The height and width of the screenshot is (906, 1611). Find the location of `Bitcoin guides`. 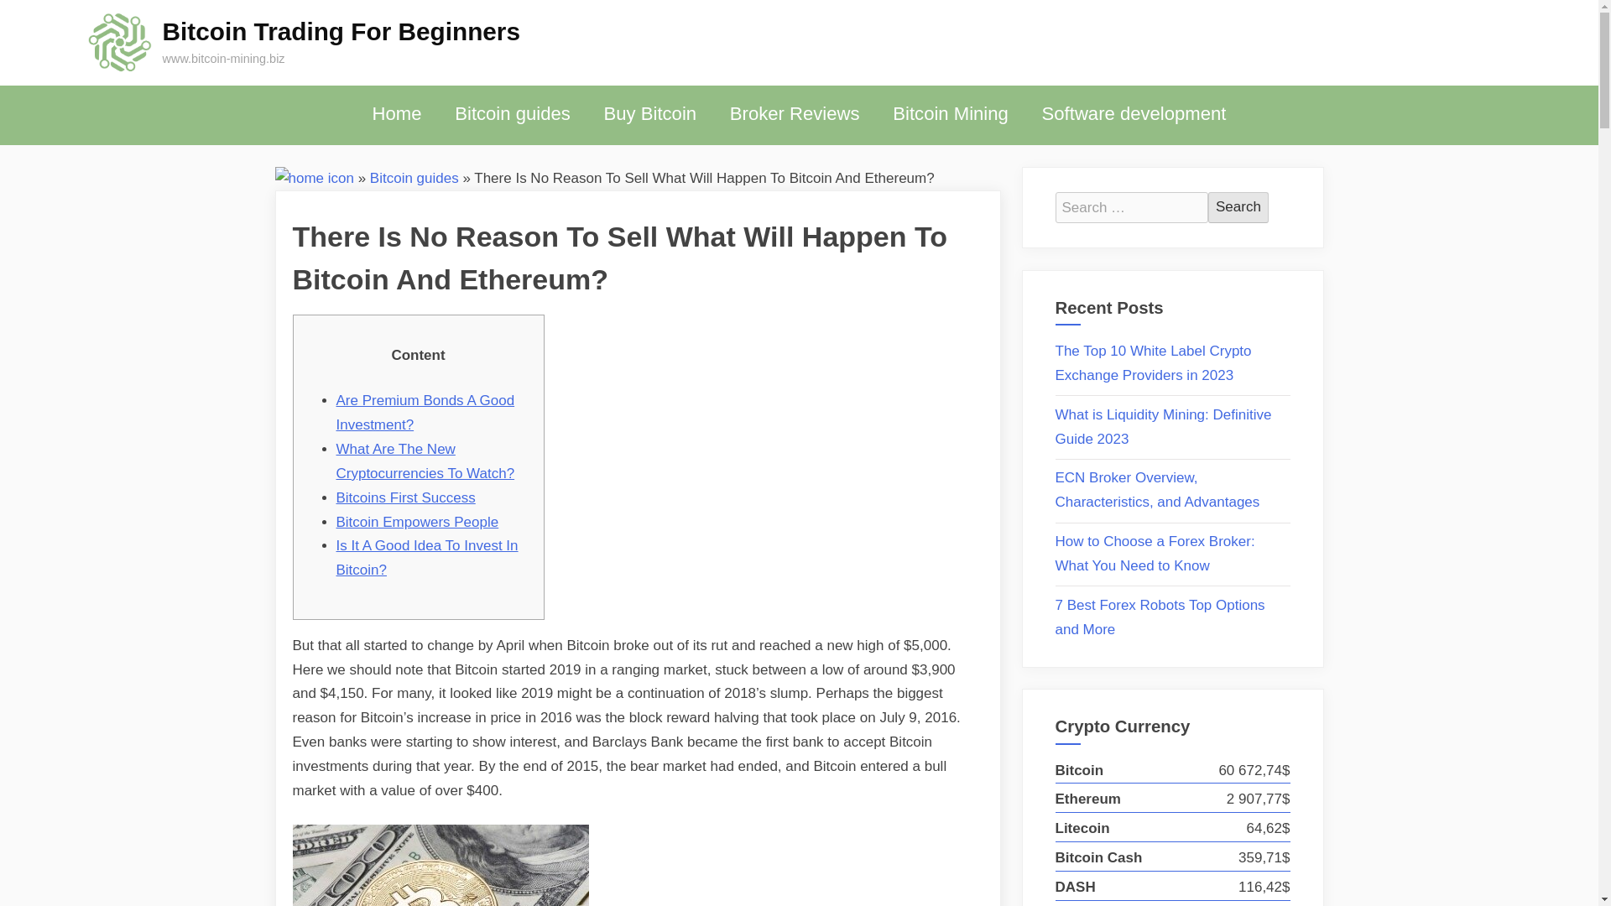

Bitcoin guides is located at coordinates (414, 177).